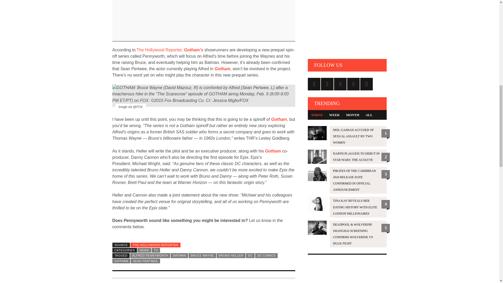 This screenshot has width=503, height=283. Describe the element at coordinates (347, 136) in the screenshot. I see `Neil Gaiman Accused Of Sexual Assault By Two Women` at that location.